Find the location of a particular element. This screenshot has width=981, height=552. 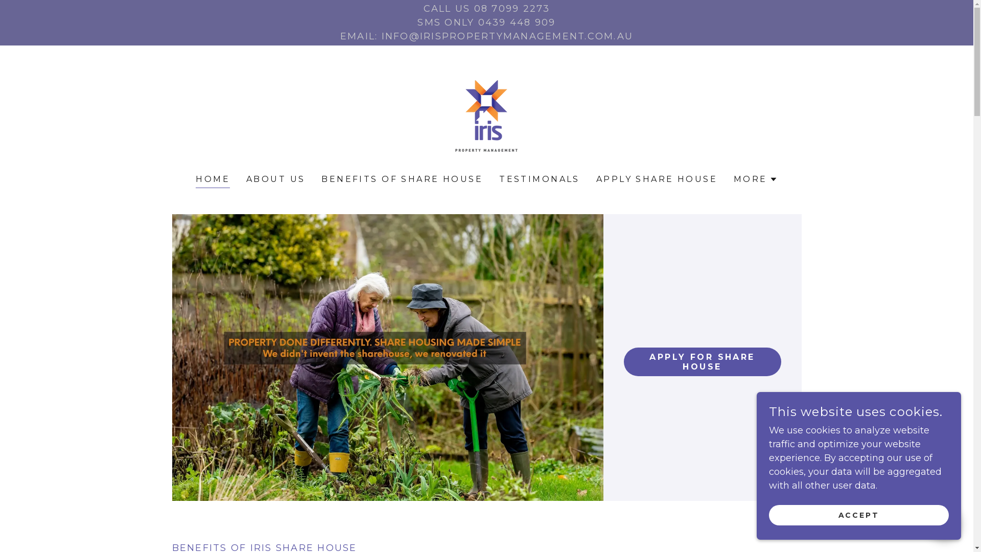

BENEFITS OF SHARE HOUSE is located at coordinates (402, 179).